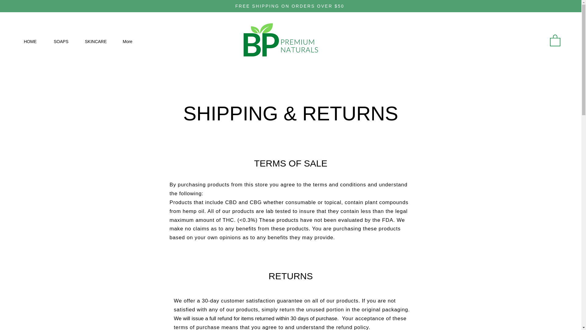 The image size is (586, 330). Describe the element at coordinates (34, 42) in the screenshot. I see `HOME` at that location.